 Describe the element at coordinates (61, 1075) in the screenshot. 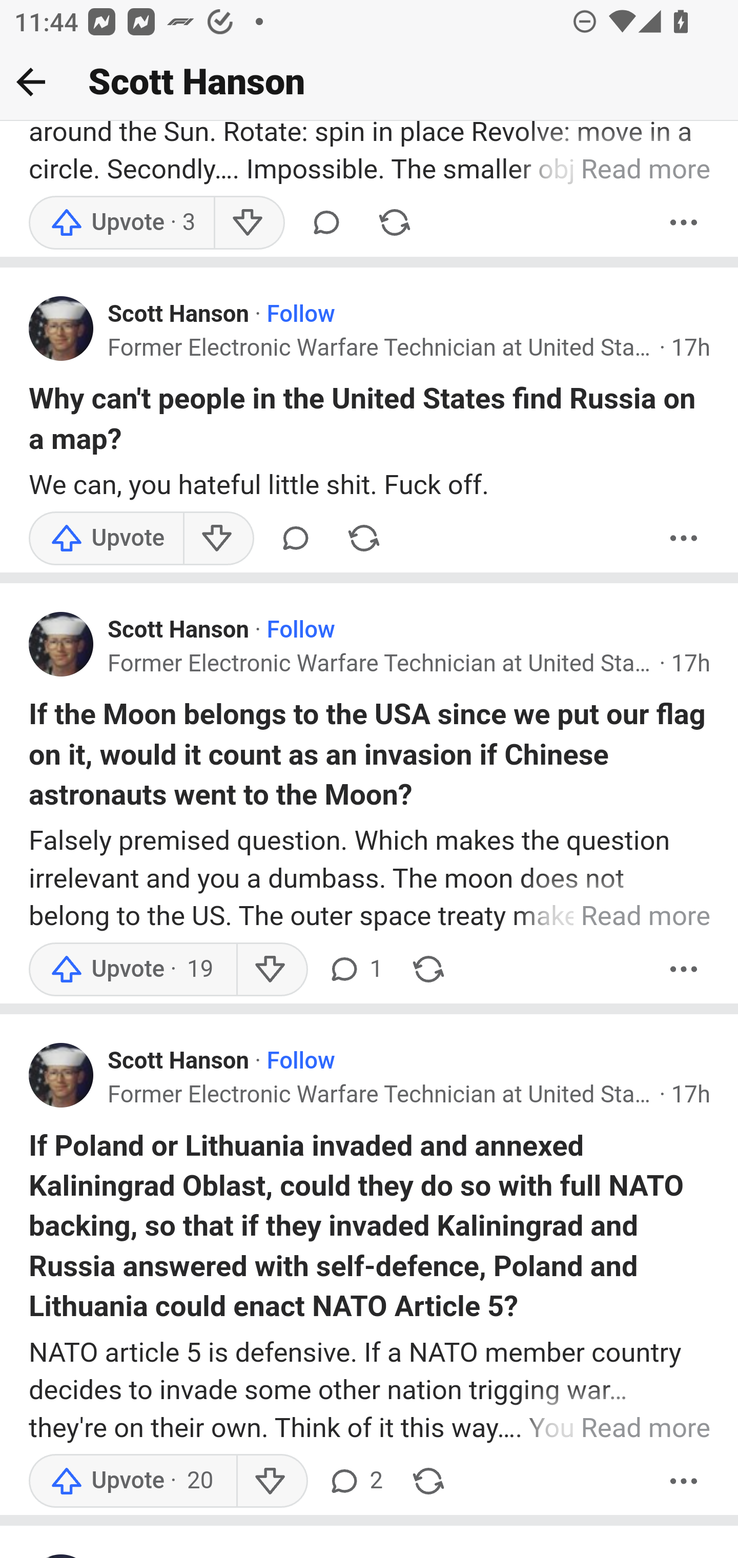

I see `Profile photo for Scott Hanson` at that location.